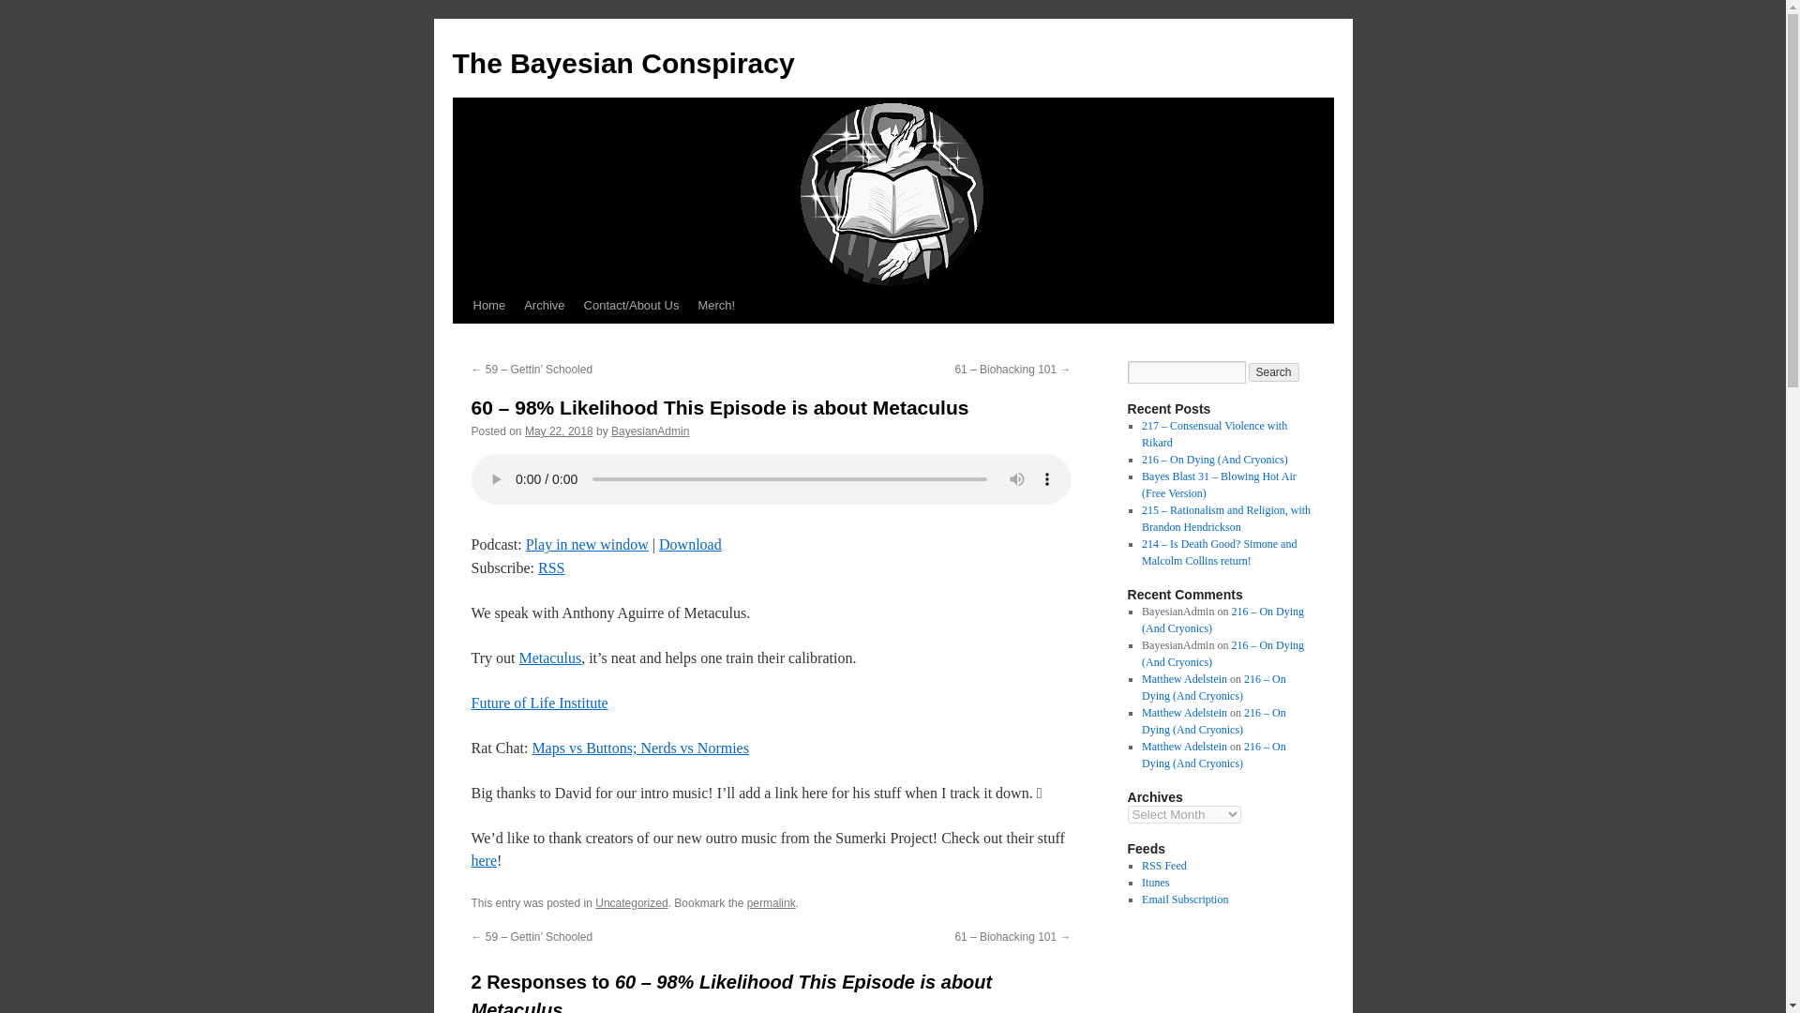 The width and height of the screenshot is (1800, 1013). I want to click on Play in new window, so click(587, 544).